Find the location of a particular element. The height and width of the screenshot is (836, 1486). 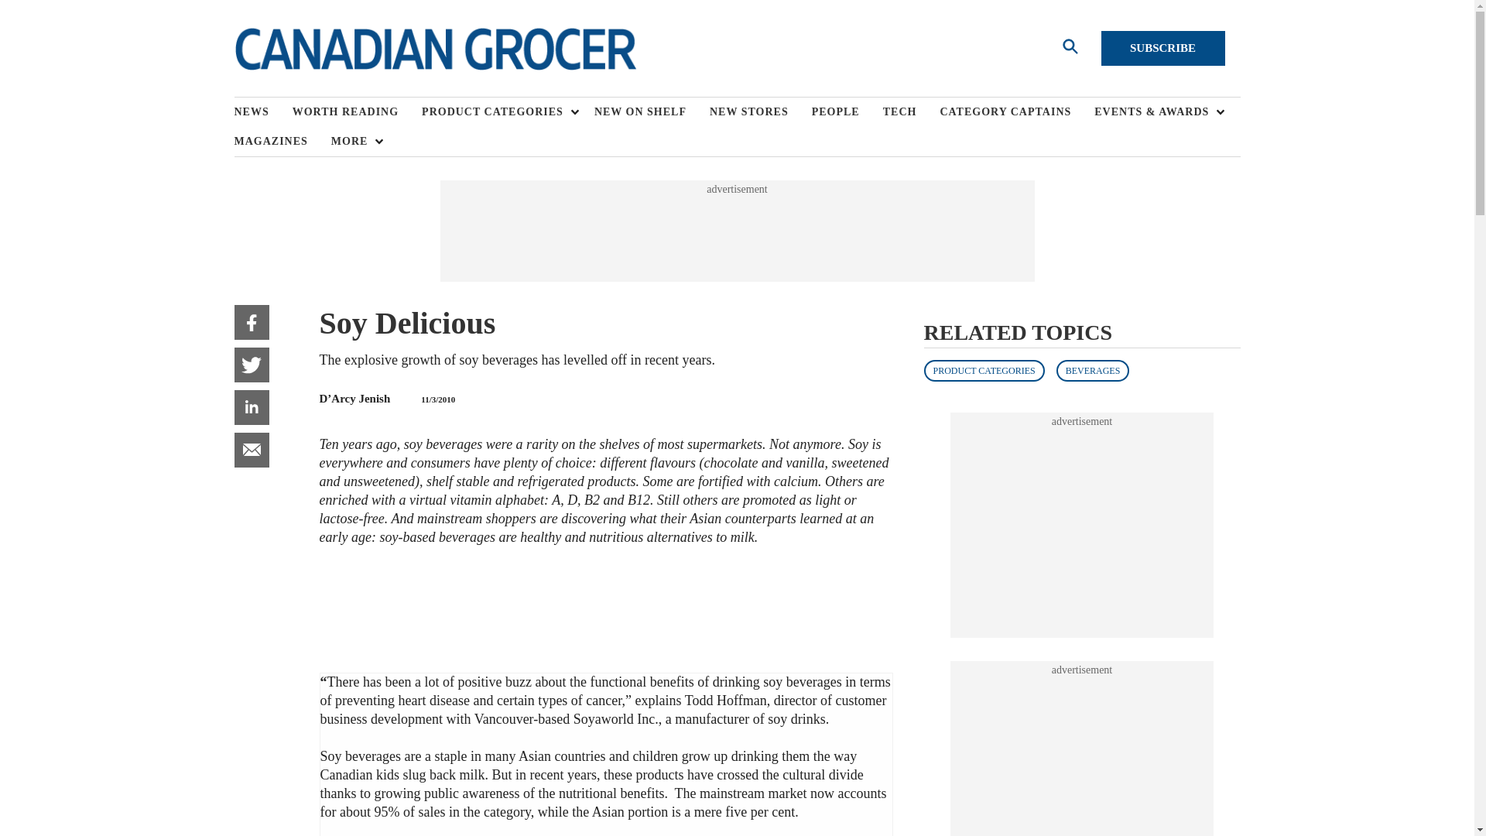

3rd party ad content is located at coordinates (736, 231).